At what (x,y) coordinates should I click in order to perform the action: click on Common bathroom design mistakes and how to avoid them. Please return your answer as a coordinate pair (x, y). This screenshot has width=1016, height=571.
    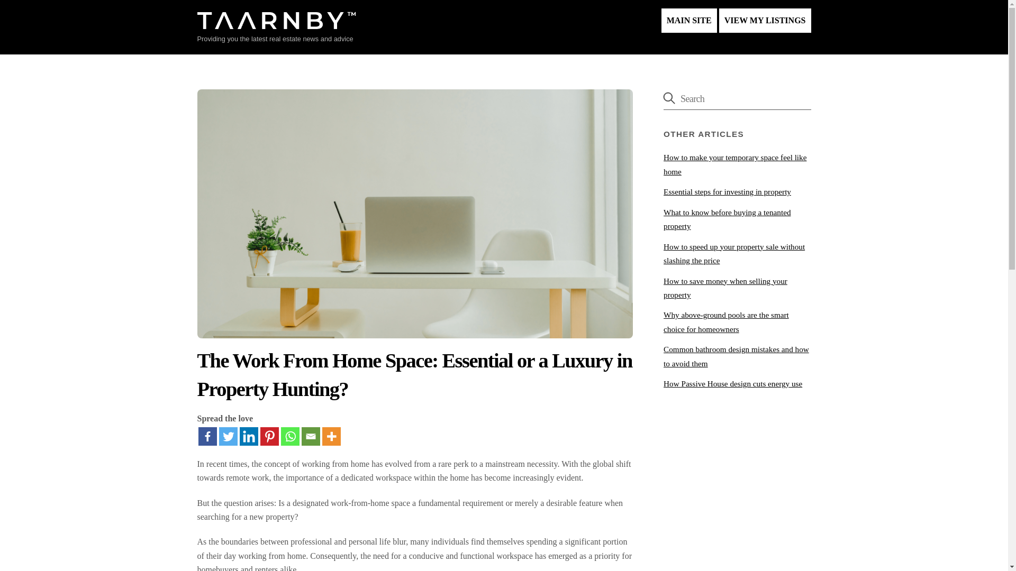
    Looking at the image, I should click on (736, 356).